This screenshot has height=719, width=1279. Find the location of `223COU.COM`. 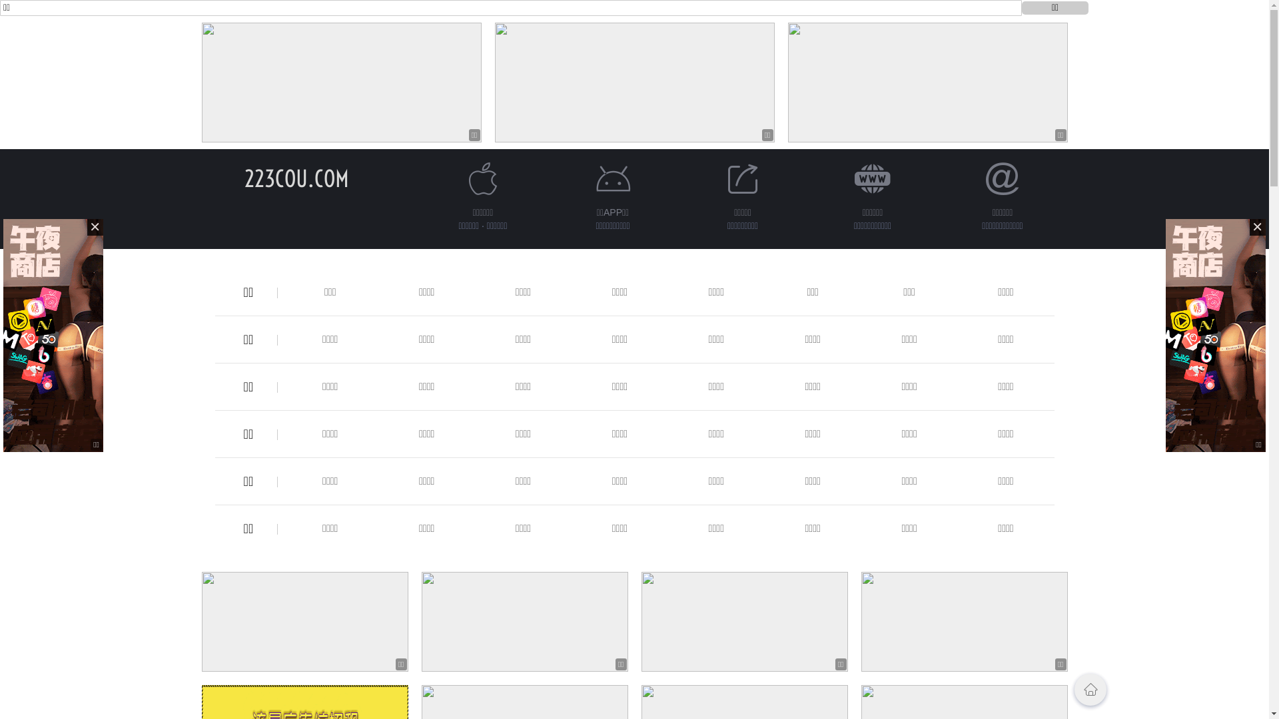

223COU.COM is located at coordinates (297, 178).